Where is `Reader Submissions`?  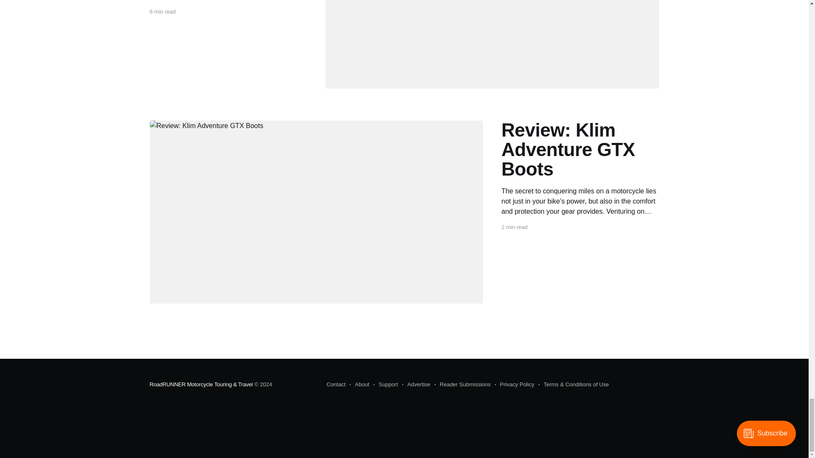 Reader Submissions is located at coordinates (462, 385).